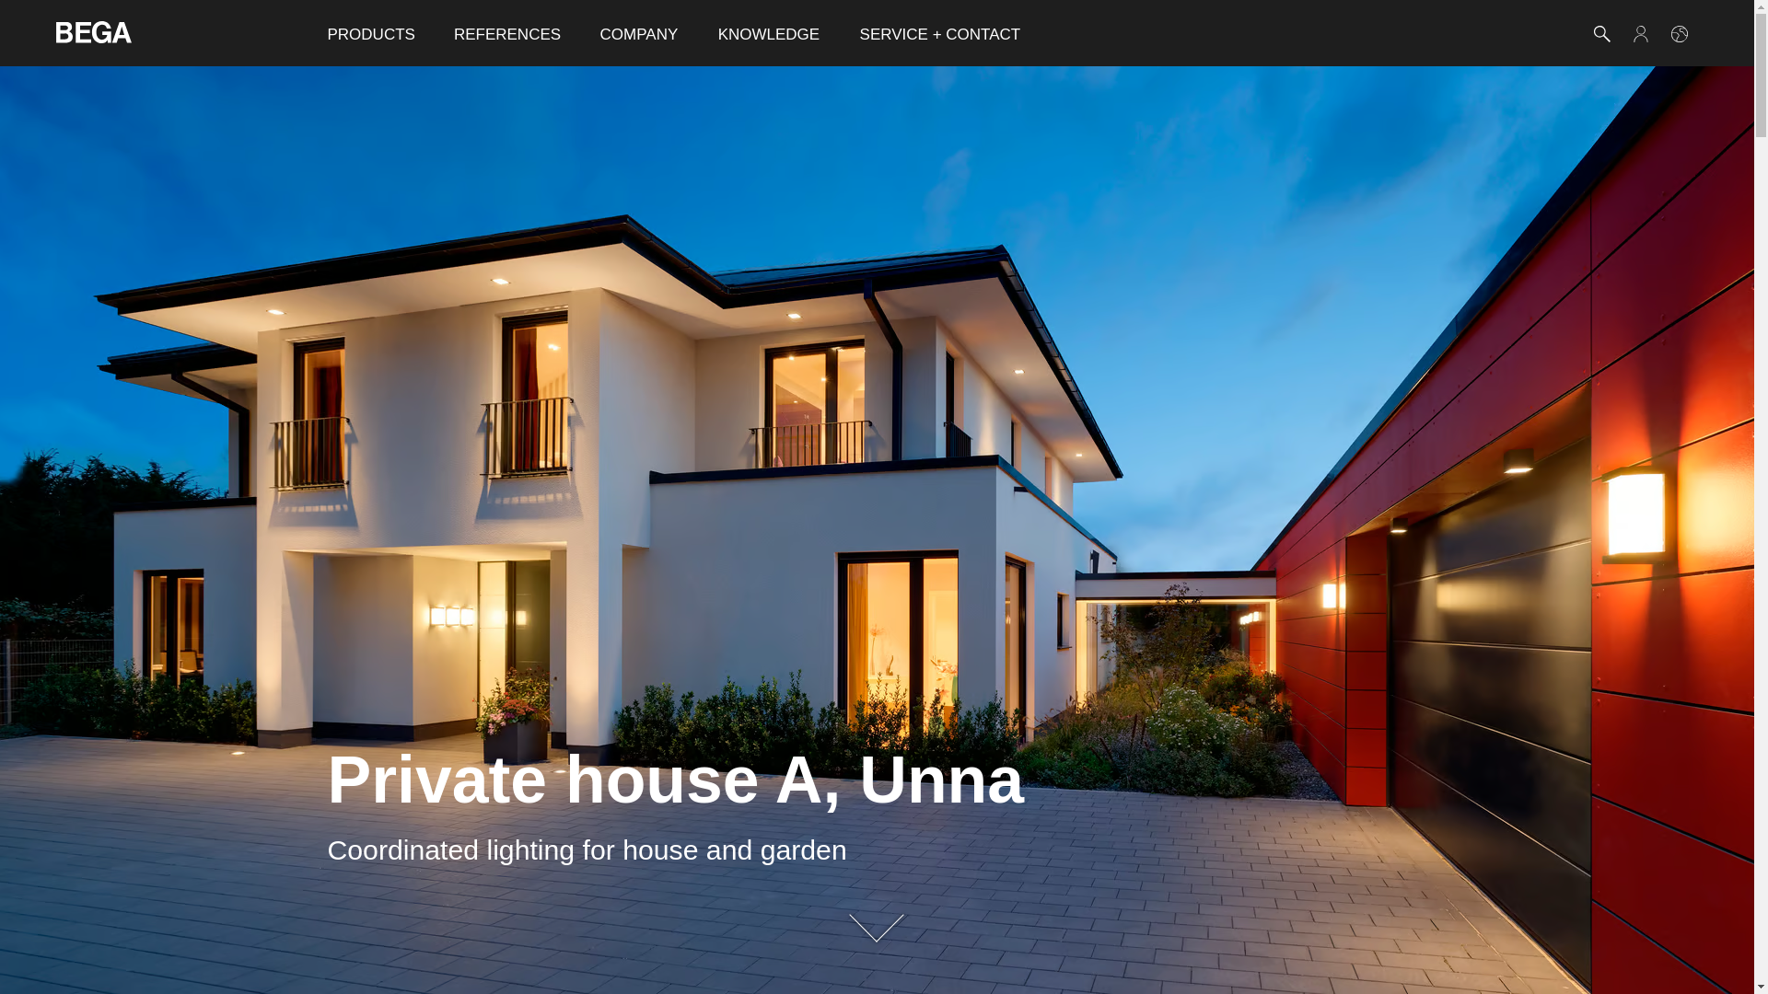  Describe the element at coordinates (639, 33) in the screenshot. I see `COMPANY` at that location.